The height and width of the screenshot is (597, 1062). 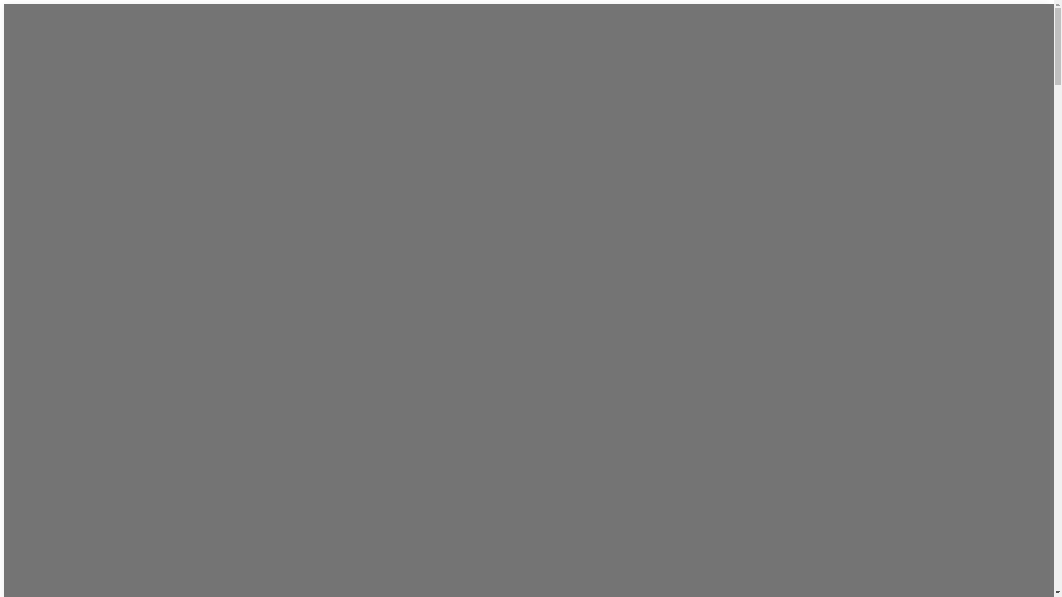 I want to click on Skip to content, so click(x=4, y=4).